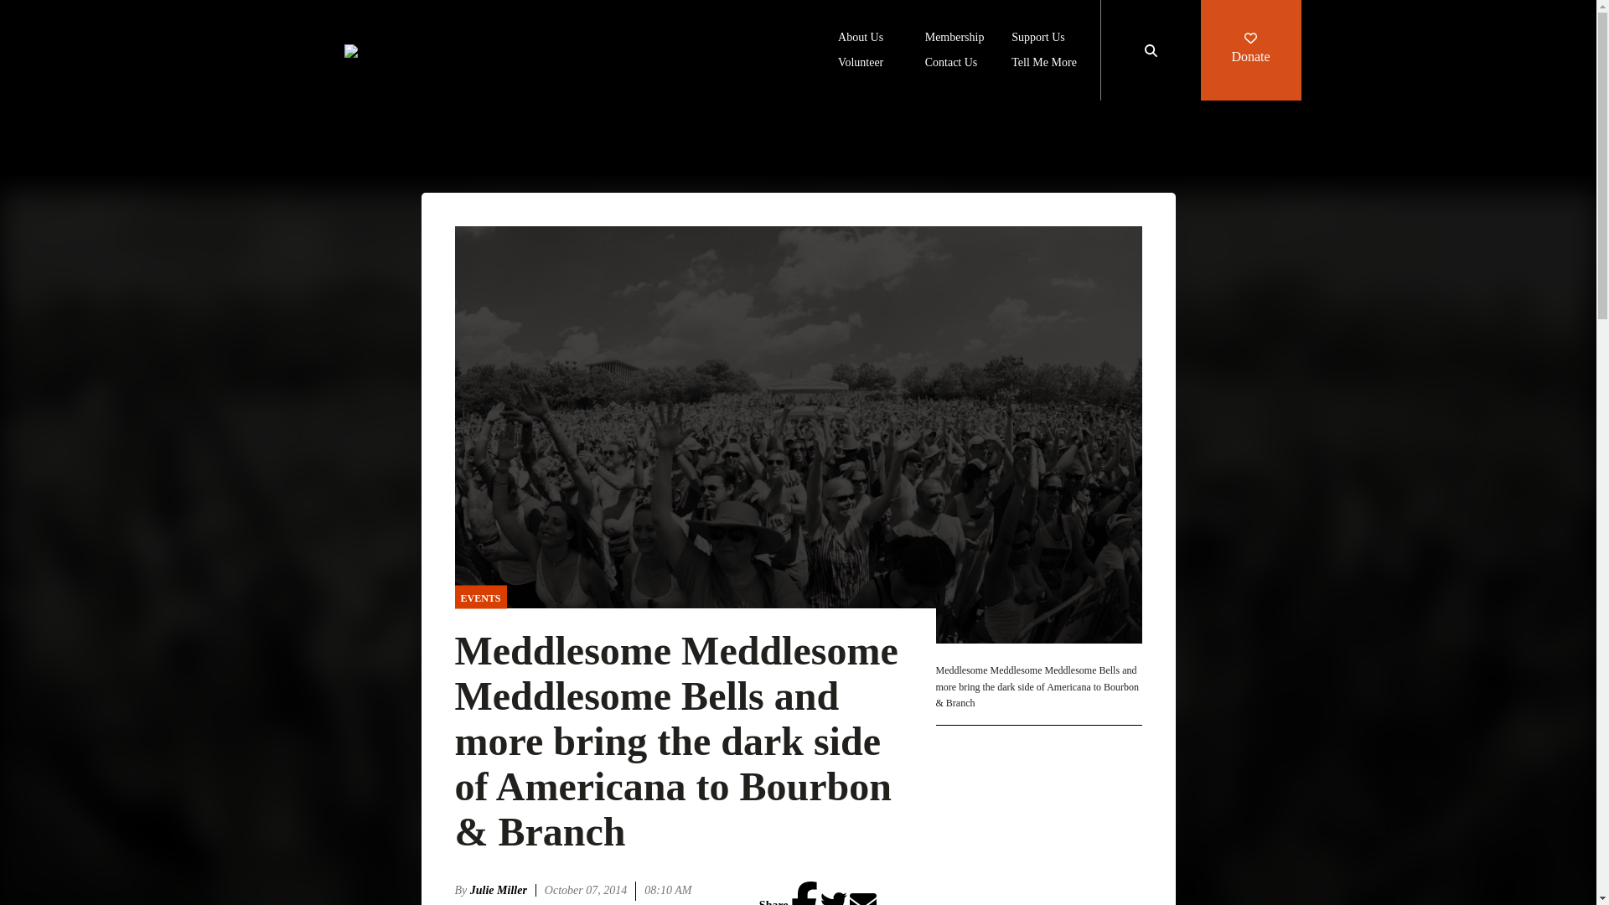 Image resolution: width=1609 pixels, height=905 pixels. Describe the element at coordinates (503, 890) in the screenshot. I see `Julie Miller` at that location.